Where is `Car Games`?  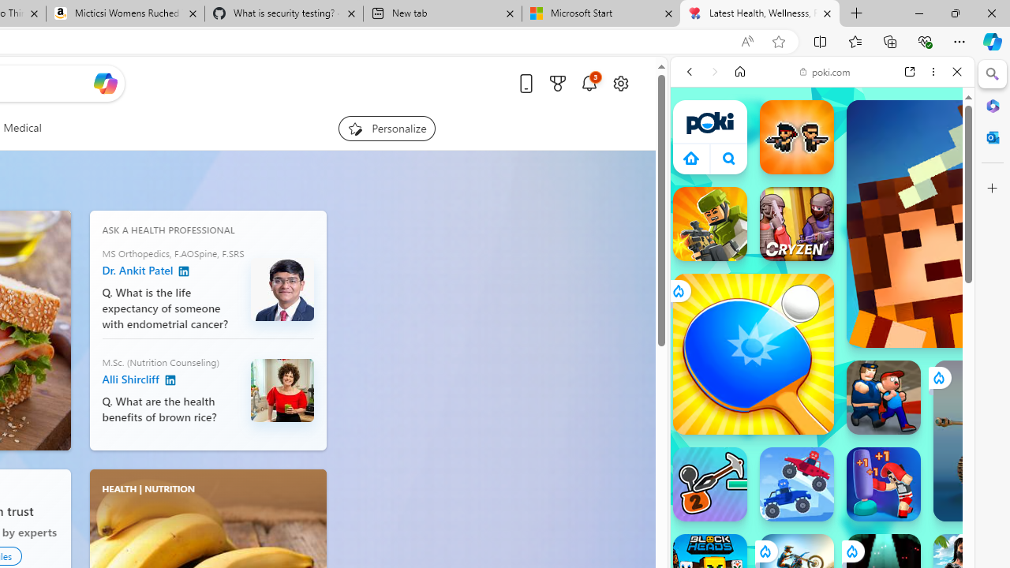
Car Games is located at coordinates (822, 371).